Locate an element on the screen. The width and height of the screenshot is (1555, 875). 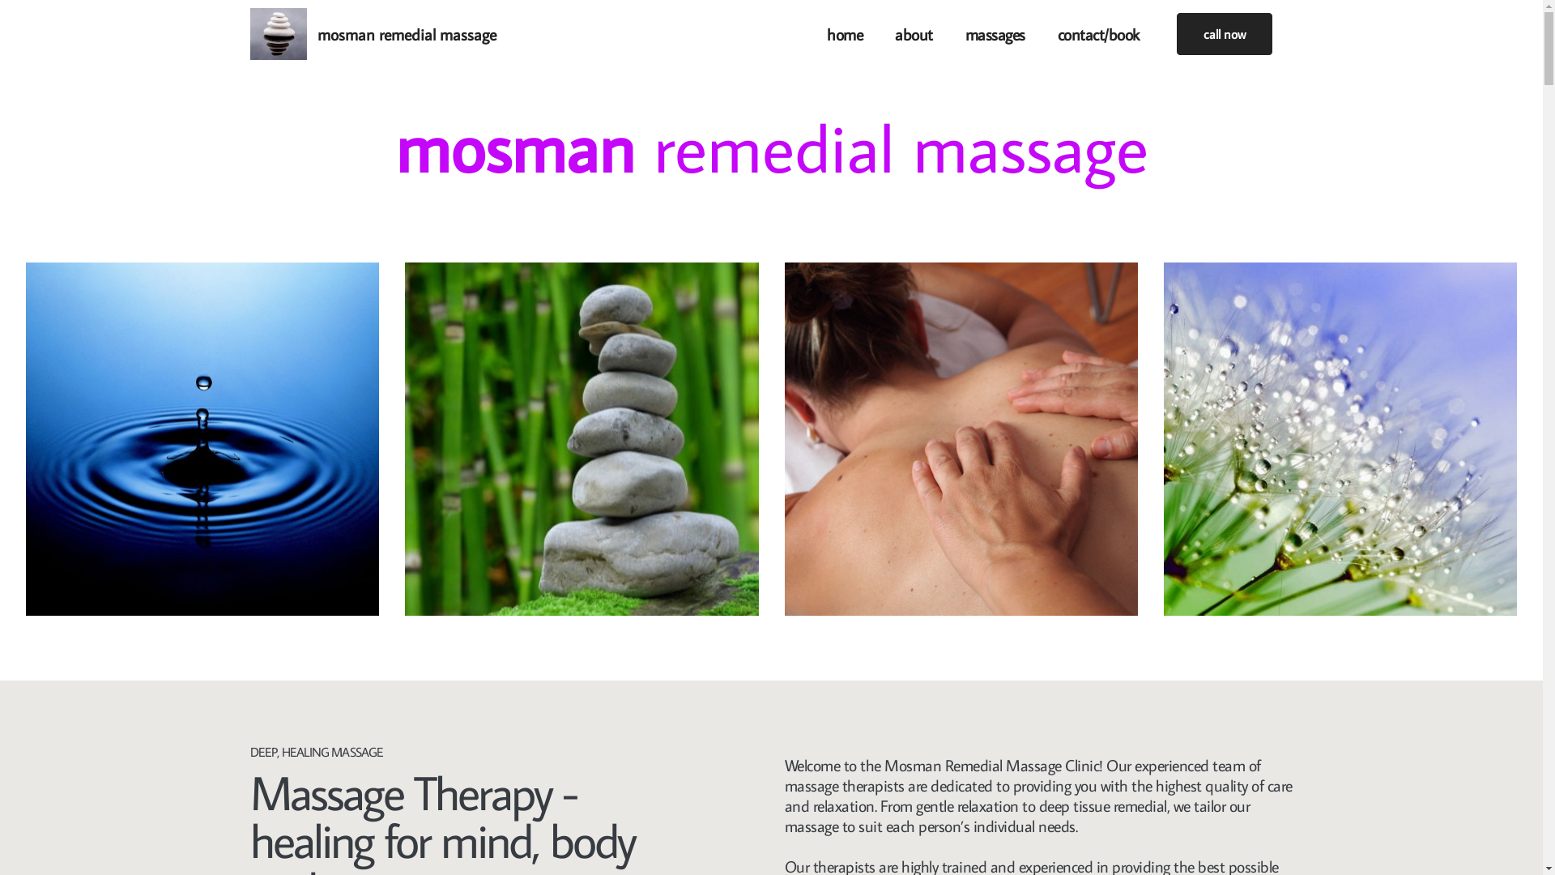
home is located at coordinates (845, 34).